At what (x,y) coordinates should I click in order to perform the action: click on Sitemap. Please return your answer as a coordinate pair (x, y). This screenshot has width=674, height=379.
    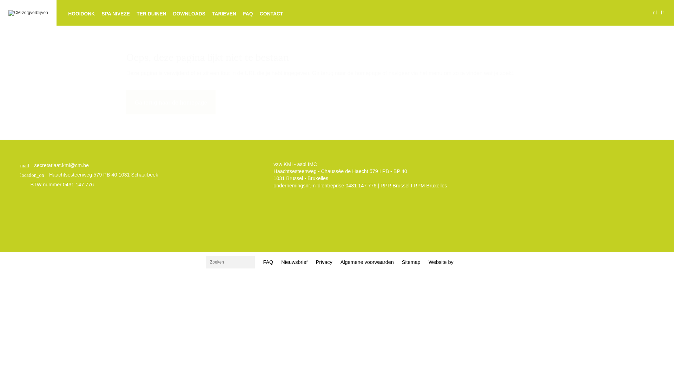
    Looking at the image, I should click on (411, 262).